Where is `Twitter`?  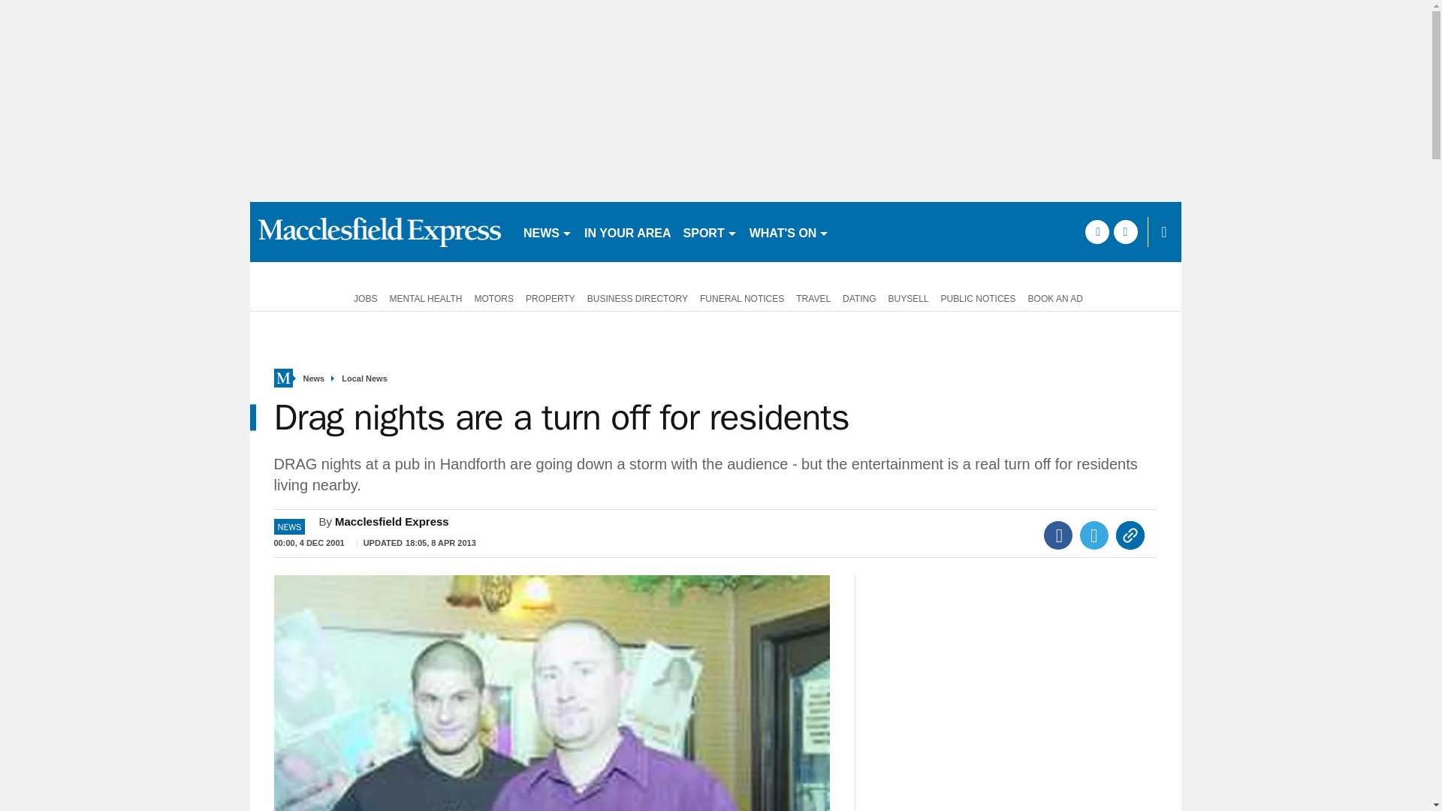
Twitter is located at coordinates (1094, 535).